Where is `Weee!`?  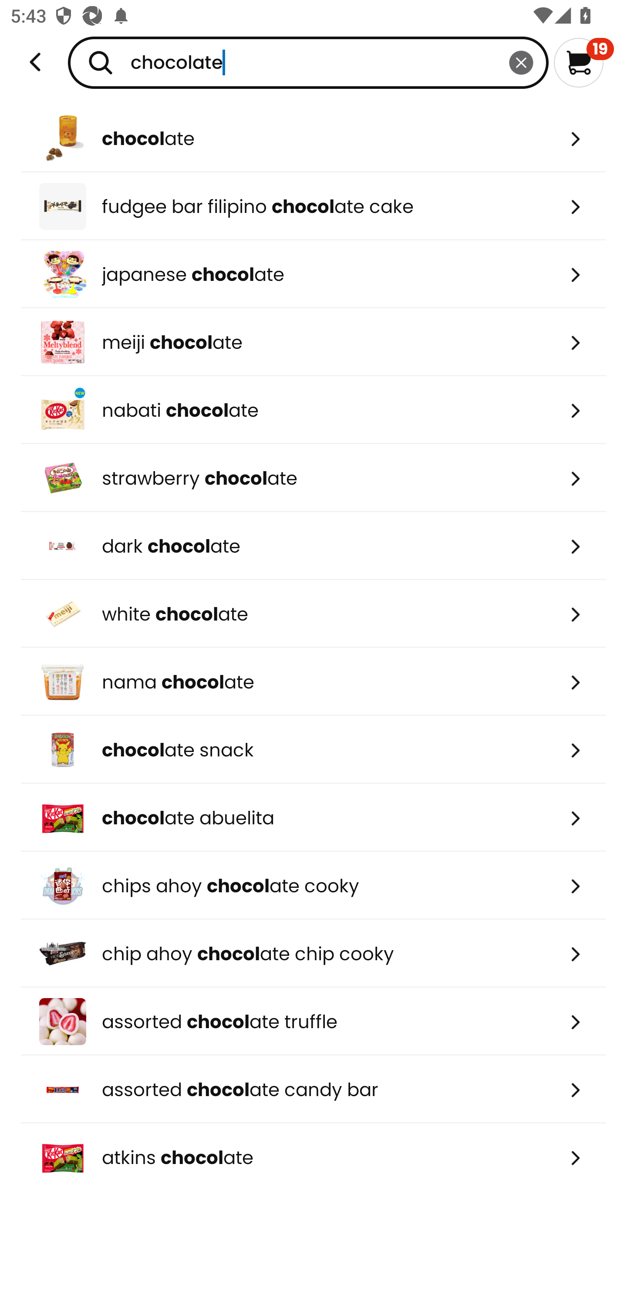
Weee! is located at coordinates (35, 62).